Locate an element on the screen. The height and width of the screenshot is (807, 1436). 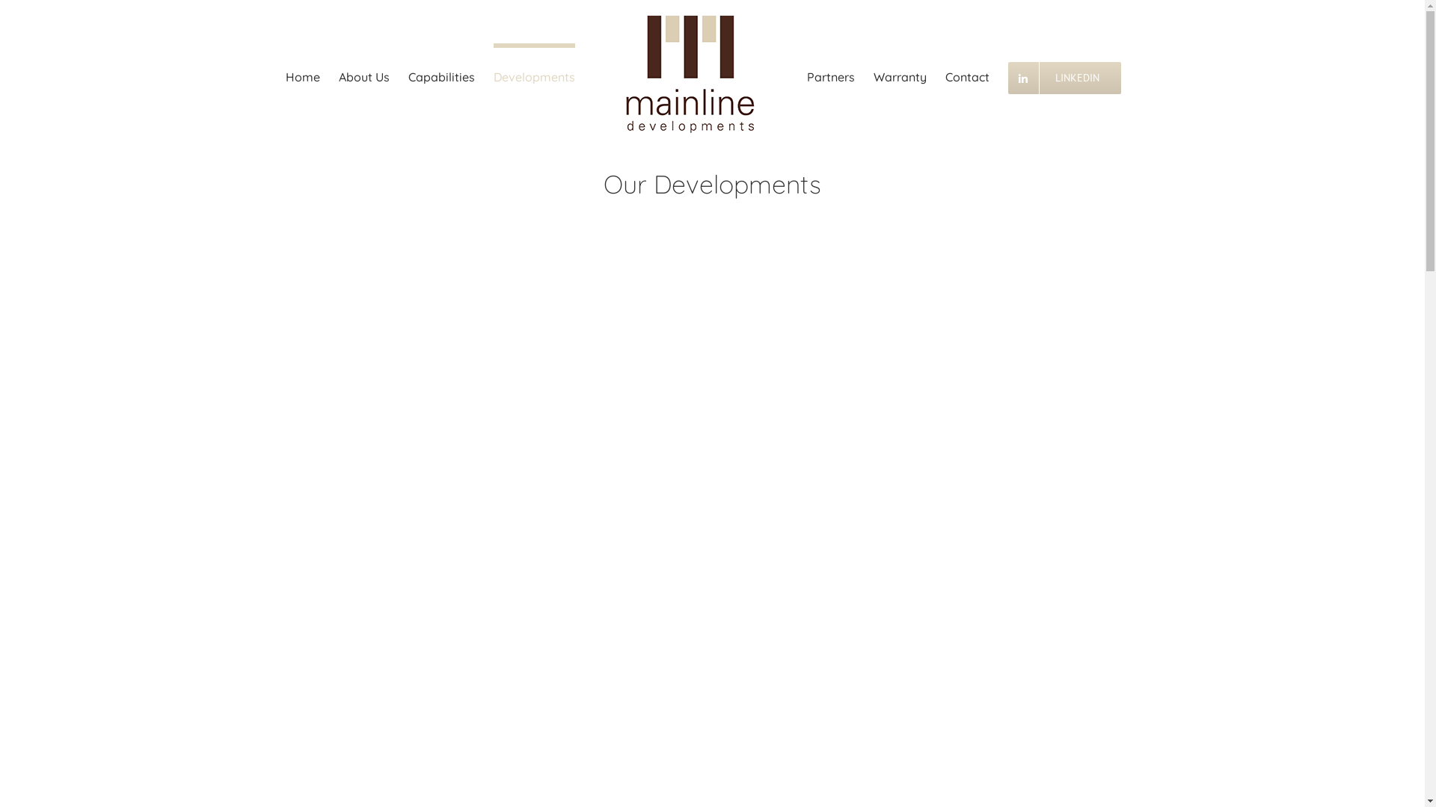
About Us is located at coordinates (363, 75).